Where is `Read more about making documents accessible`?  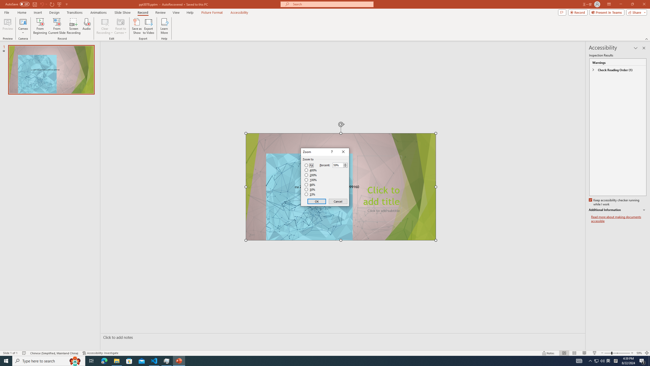 Read more about making documents accessible is located at coordinates (619, 219).